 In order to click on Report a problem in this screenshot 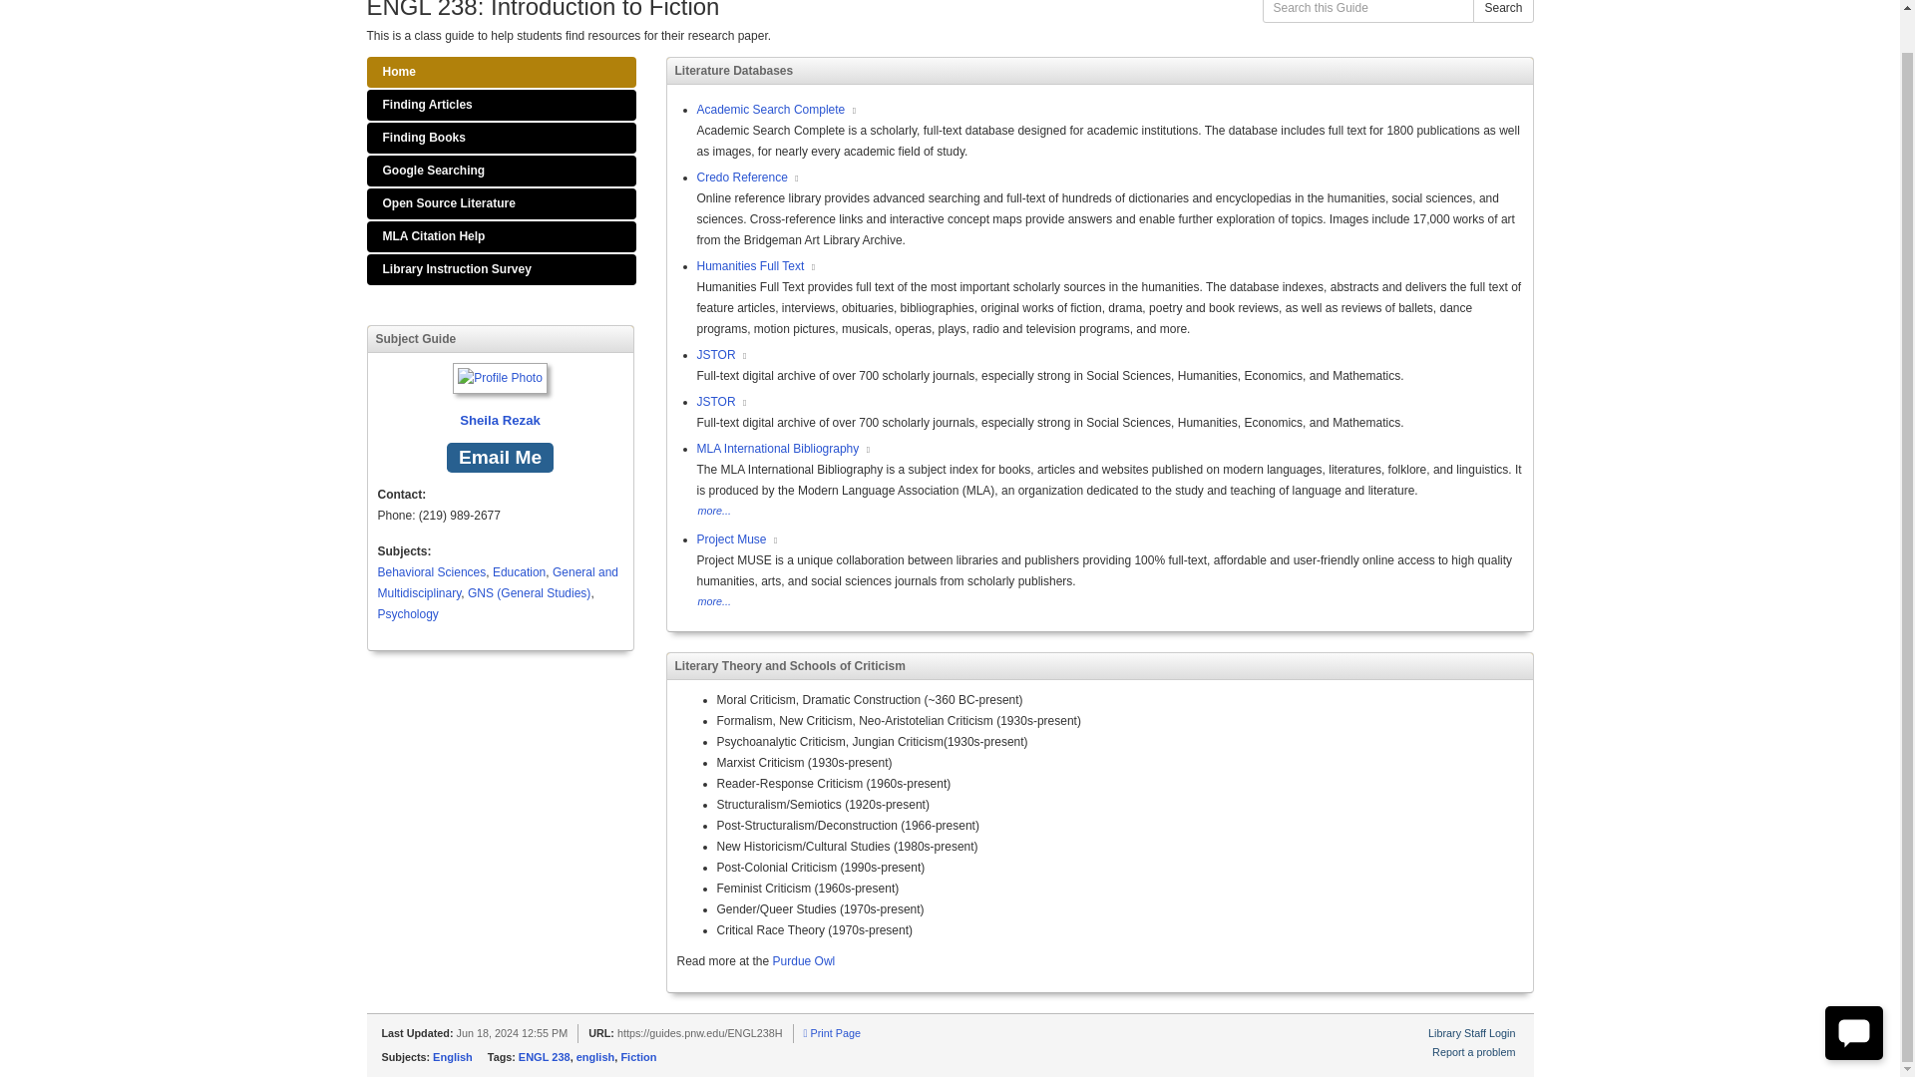, I will do `click(1473, 1051)`.